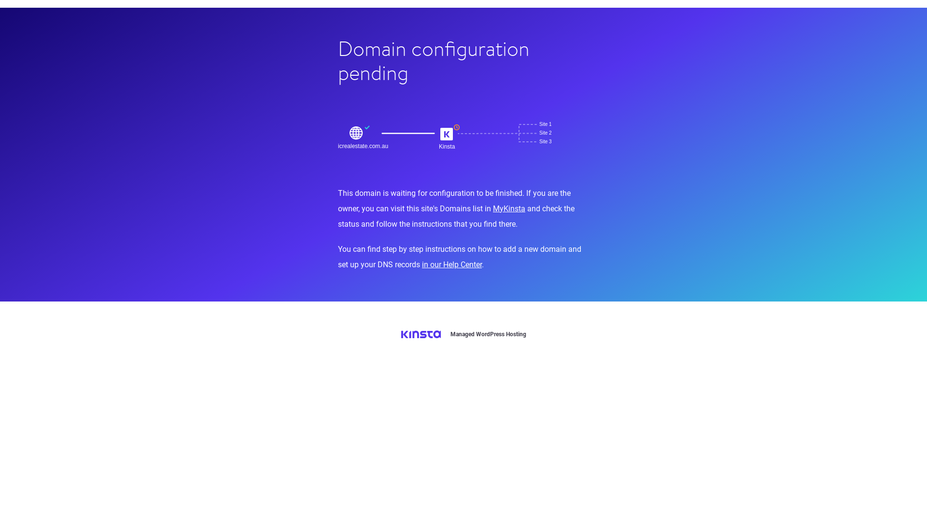 The height and width of the screenshot is (521, 927). Describe the element at coordinates (421, 334) in the screenshot. I see `Kinsta logo` at that location.